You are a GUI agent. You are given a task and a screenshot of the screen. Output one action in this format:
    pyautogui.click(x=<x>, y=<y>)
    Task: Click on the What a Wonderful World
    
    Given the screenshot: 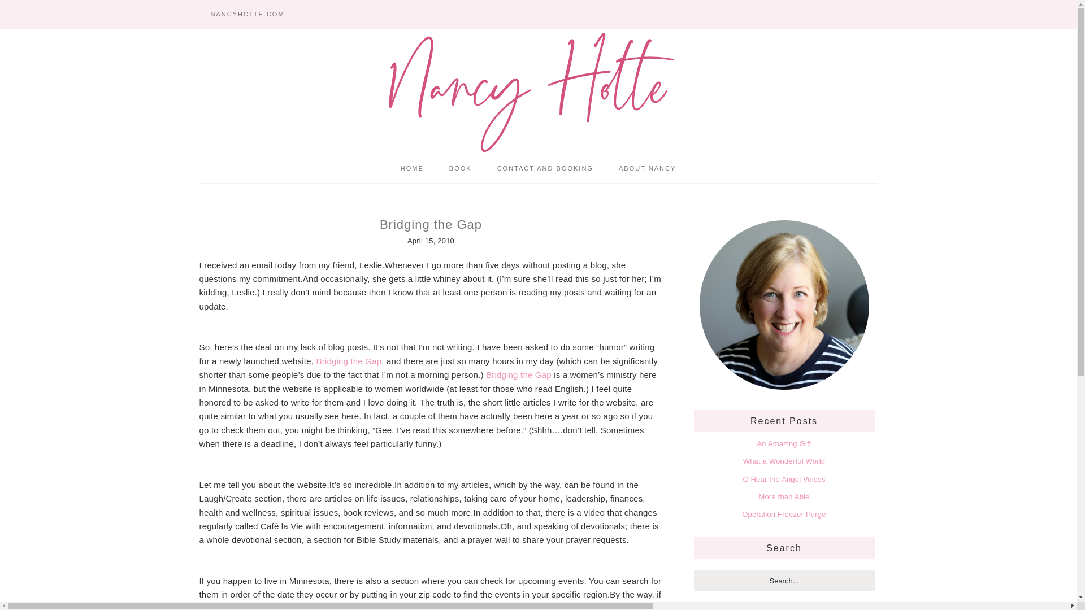 What is the action you would take?
    pyautogui.click(x=784, y=461)
    